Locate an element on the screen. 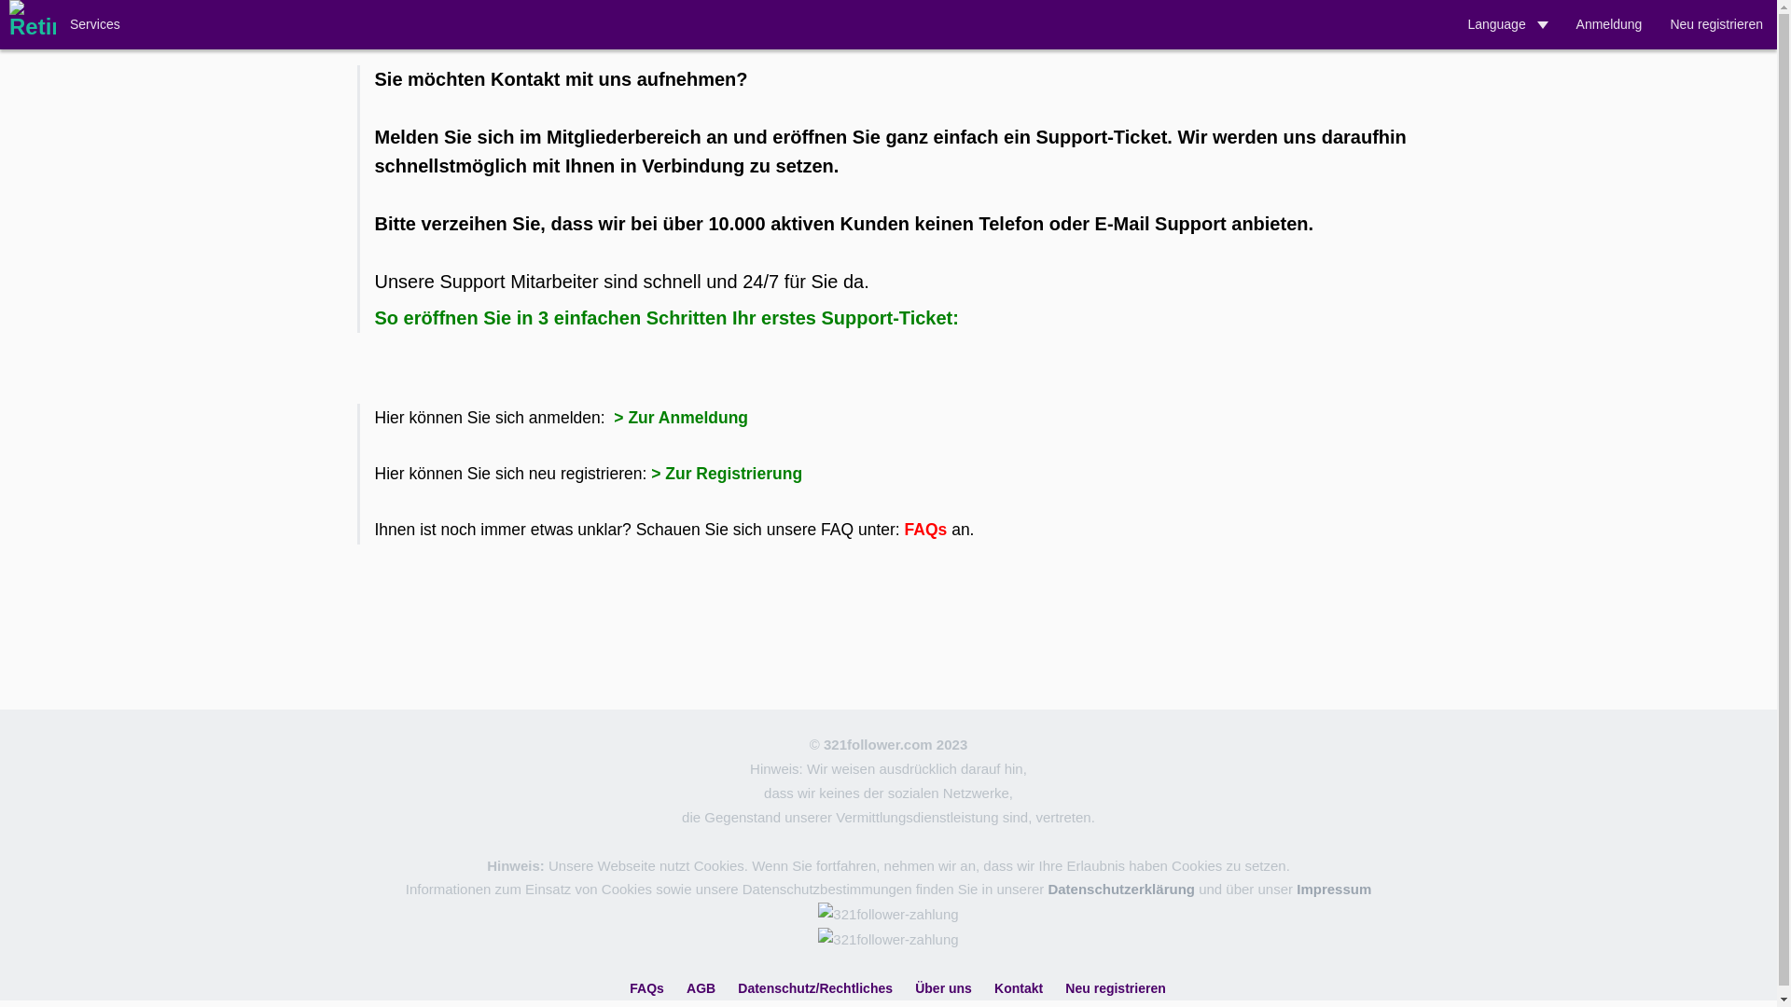  Impressum is located at coordinates (1334, 890).